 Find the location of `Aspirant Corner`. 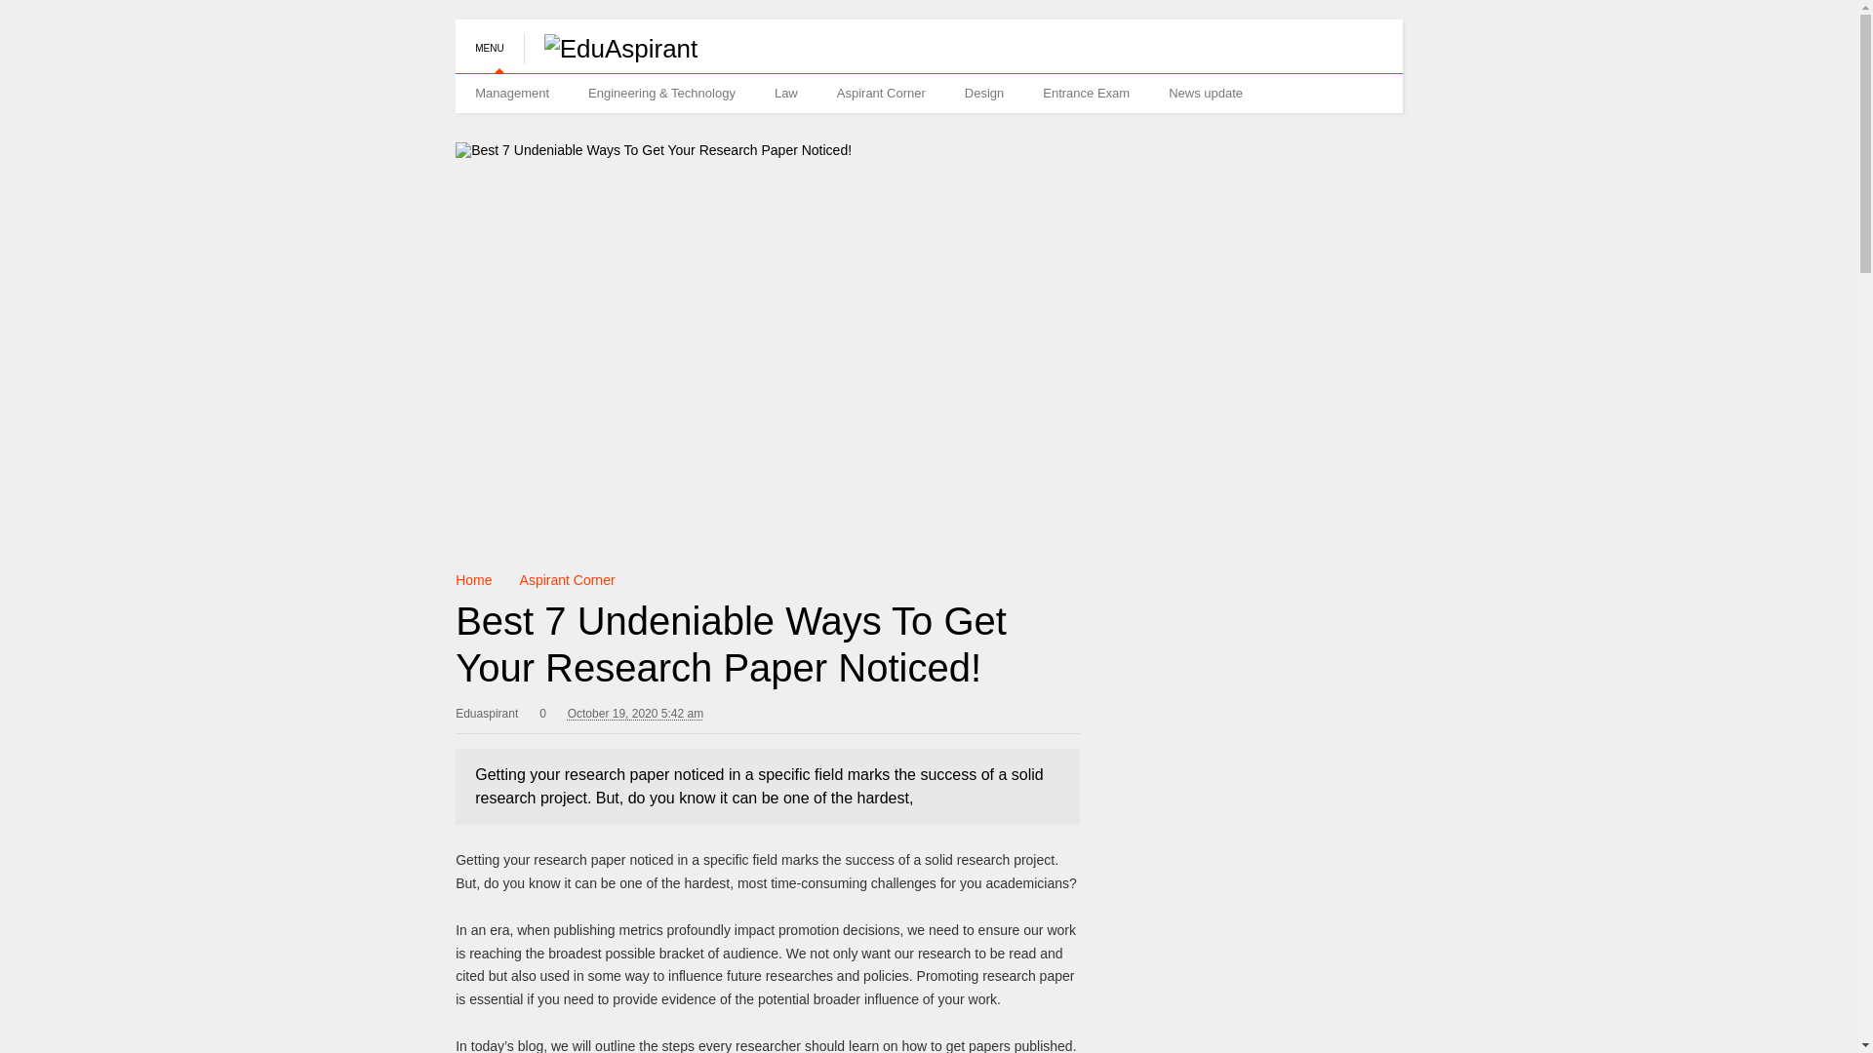

Aspirant Corner is located at coordinates (881, 93).